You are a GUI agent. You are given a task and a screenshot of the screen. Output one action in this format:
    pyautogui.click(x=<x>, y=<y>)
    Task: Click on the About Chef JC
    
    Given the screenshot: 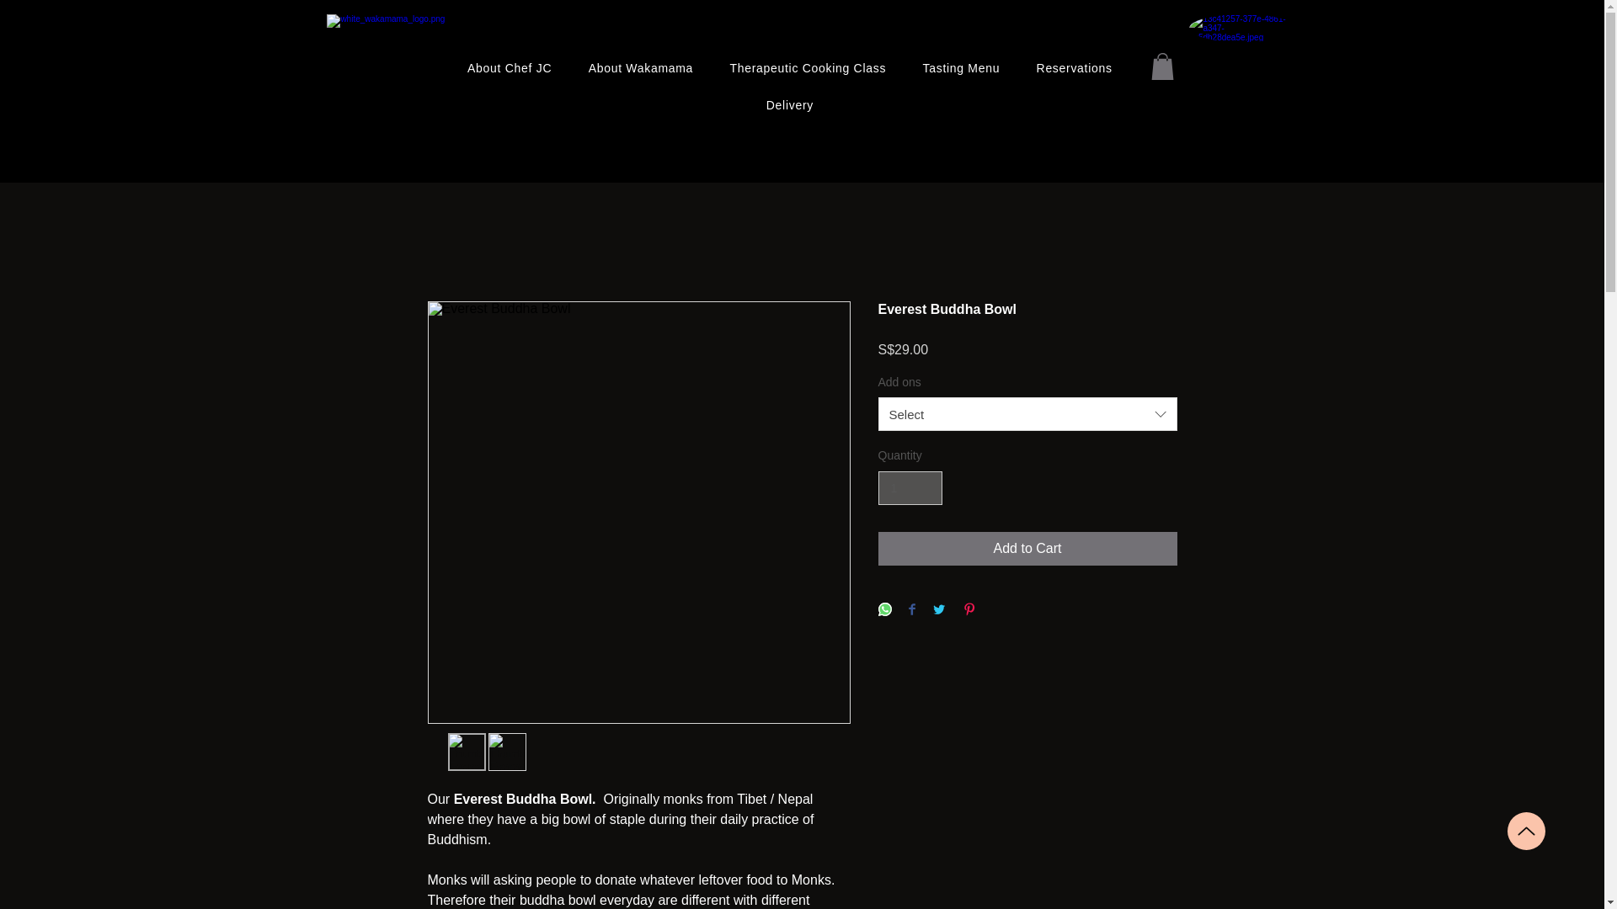 What is the action you would take?
    pyautogui.click(x=510, y=67)
    